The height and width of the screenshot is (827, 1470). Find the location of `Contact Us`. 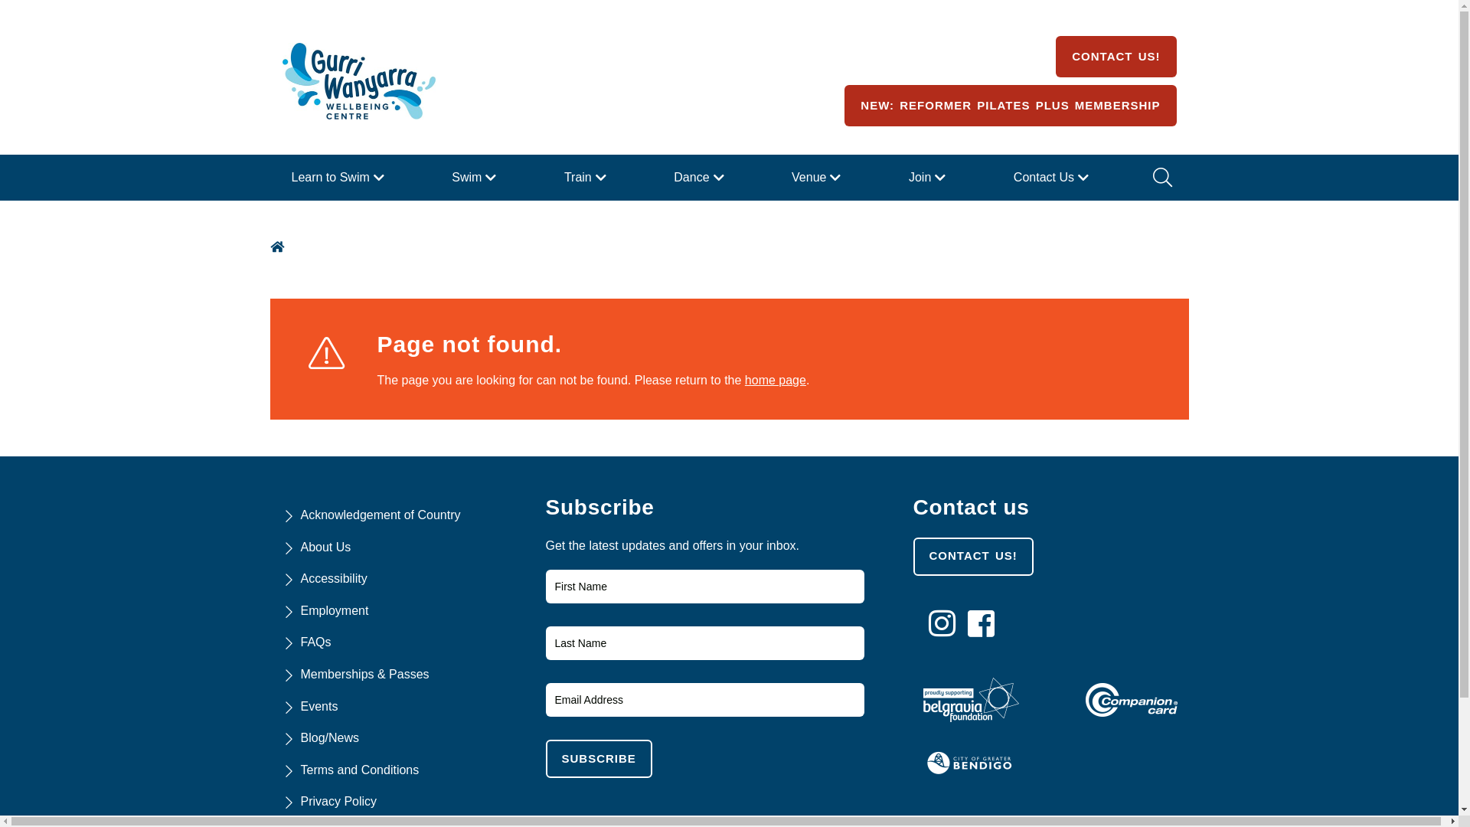

Contact Us is located at coordinates (1053, 178).